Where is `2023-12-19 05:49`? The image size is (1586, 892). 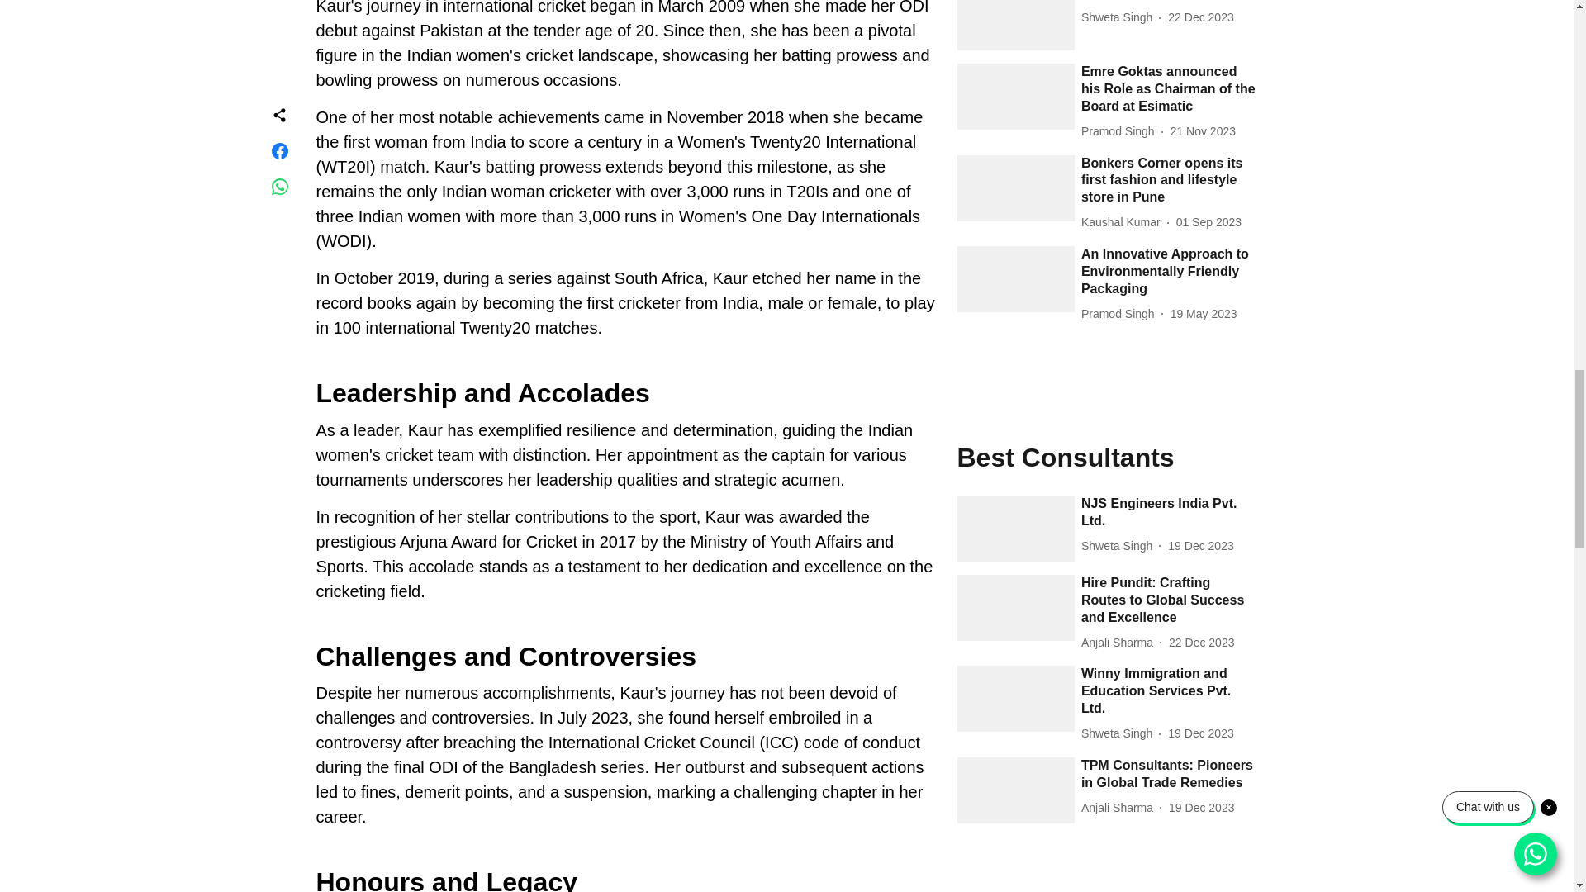
2023-12-19 05:49 is located at coordinates (1200, 733).